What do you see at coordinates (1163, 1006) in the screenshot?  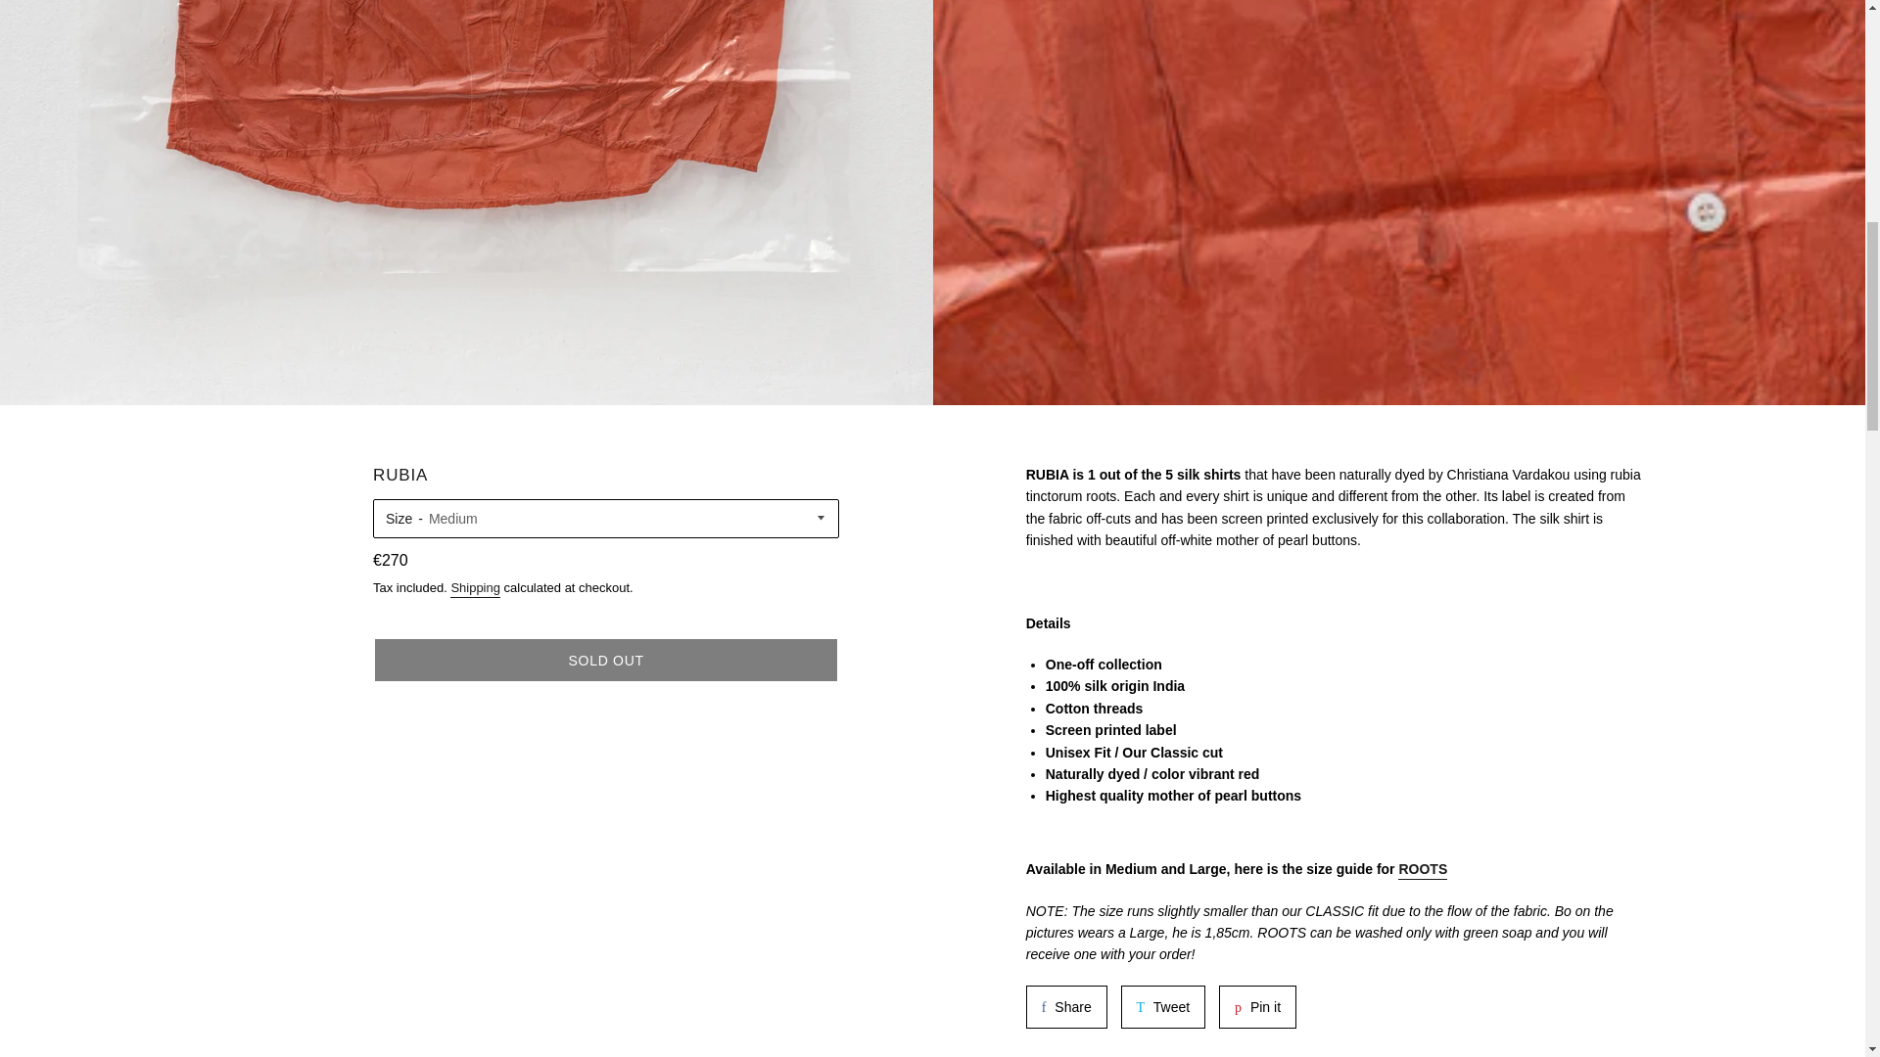 I see `SOLD OUT` at bounding box center [1163, 1006].